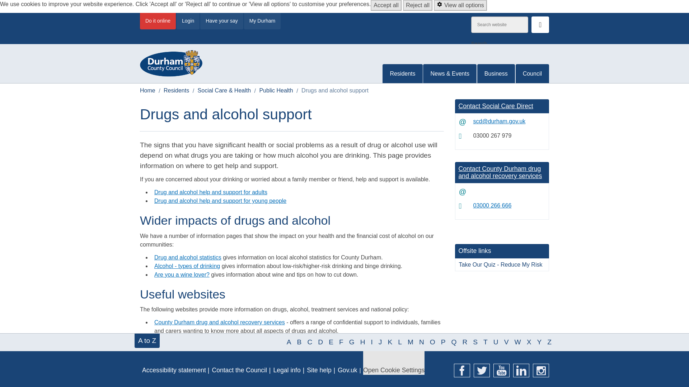 This screenshot has height=387, width=689. I want to click on NHS Drug addiction: getting help, so click(196, 357).